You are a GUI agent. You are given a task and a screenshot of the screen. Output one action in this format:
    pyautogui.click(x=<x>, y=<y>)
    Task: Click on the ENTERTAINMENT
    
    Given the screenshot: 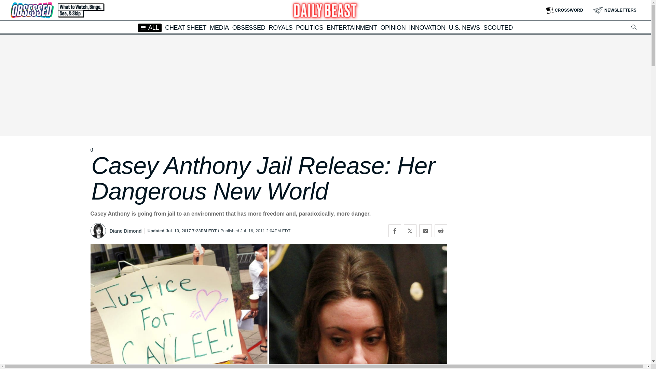 What is the action you would take?
    pyautogui.click(x=352, y=27)
    